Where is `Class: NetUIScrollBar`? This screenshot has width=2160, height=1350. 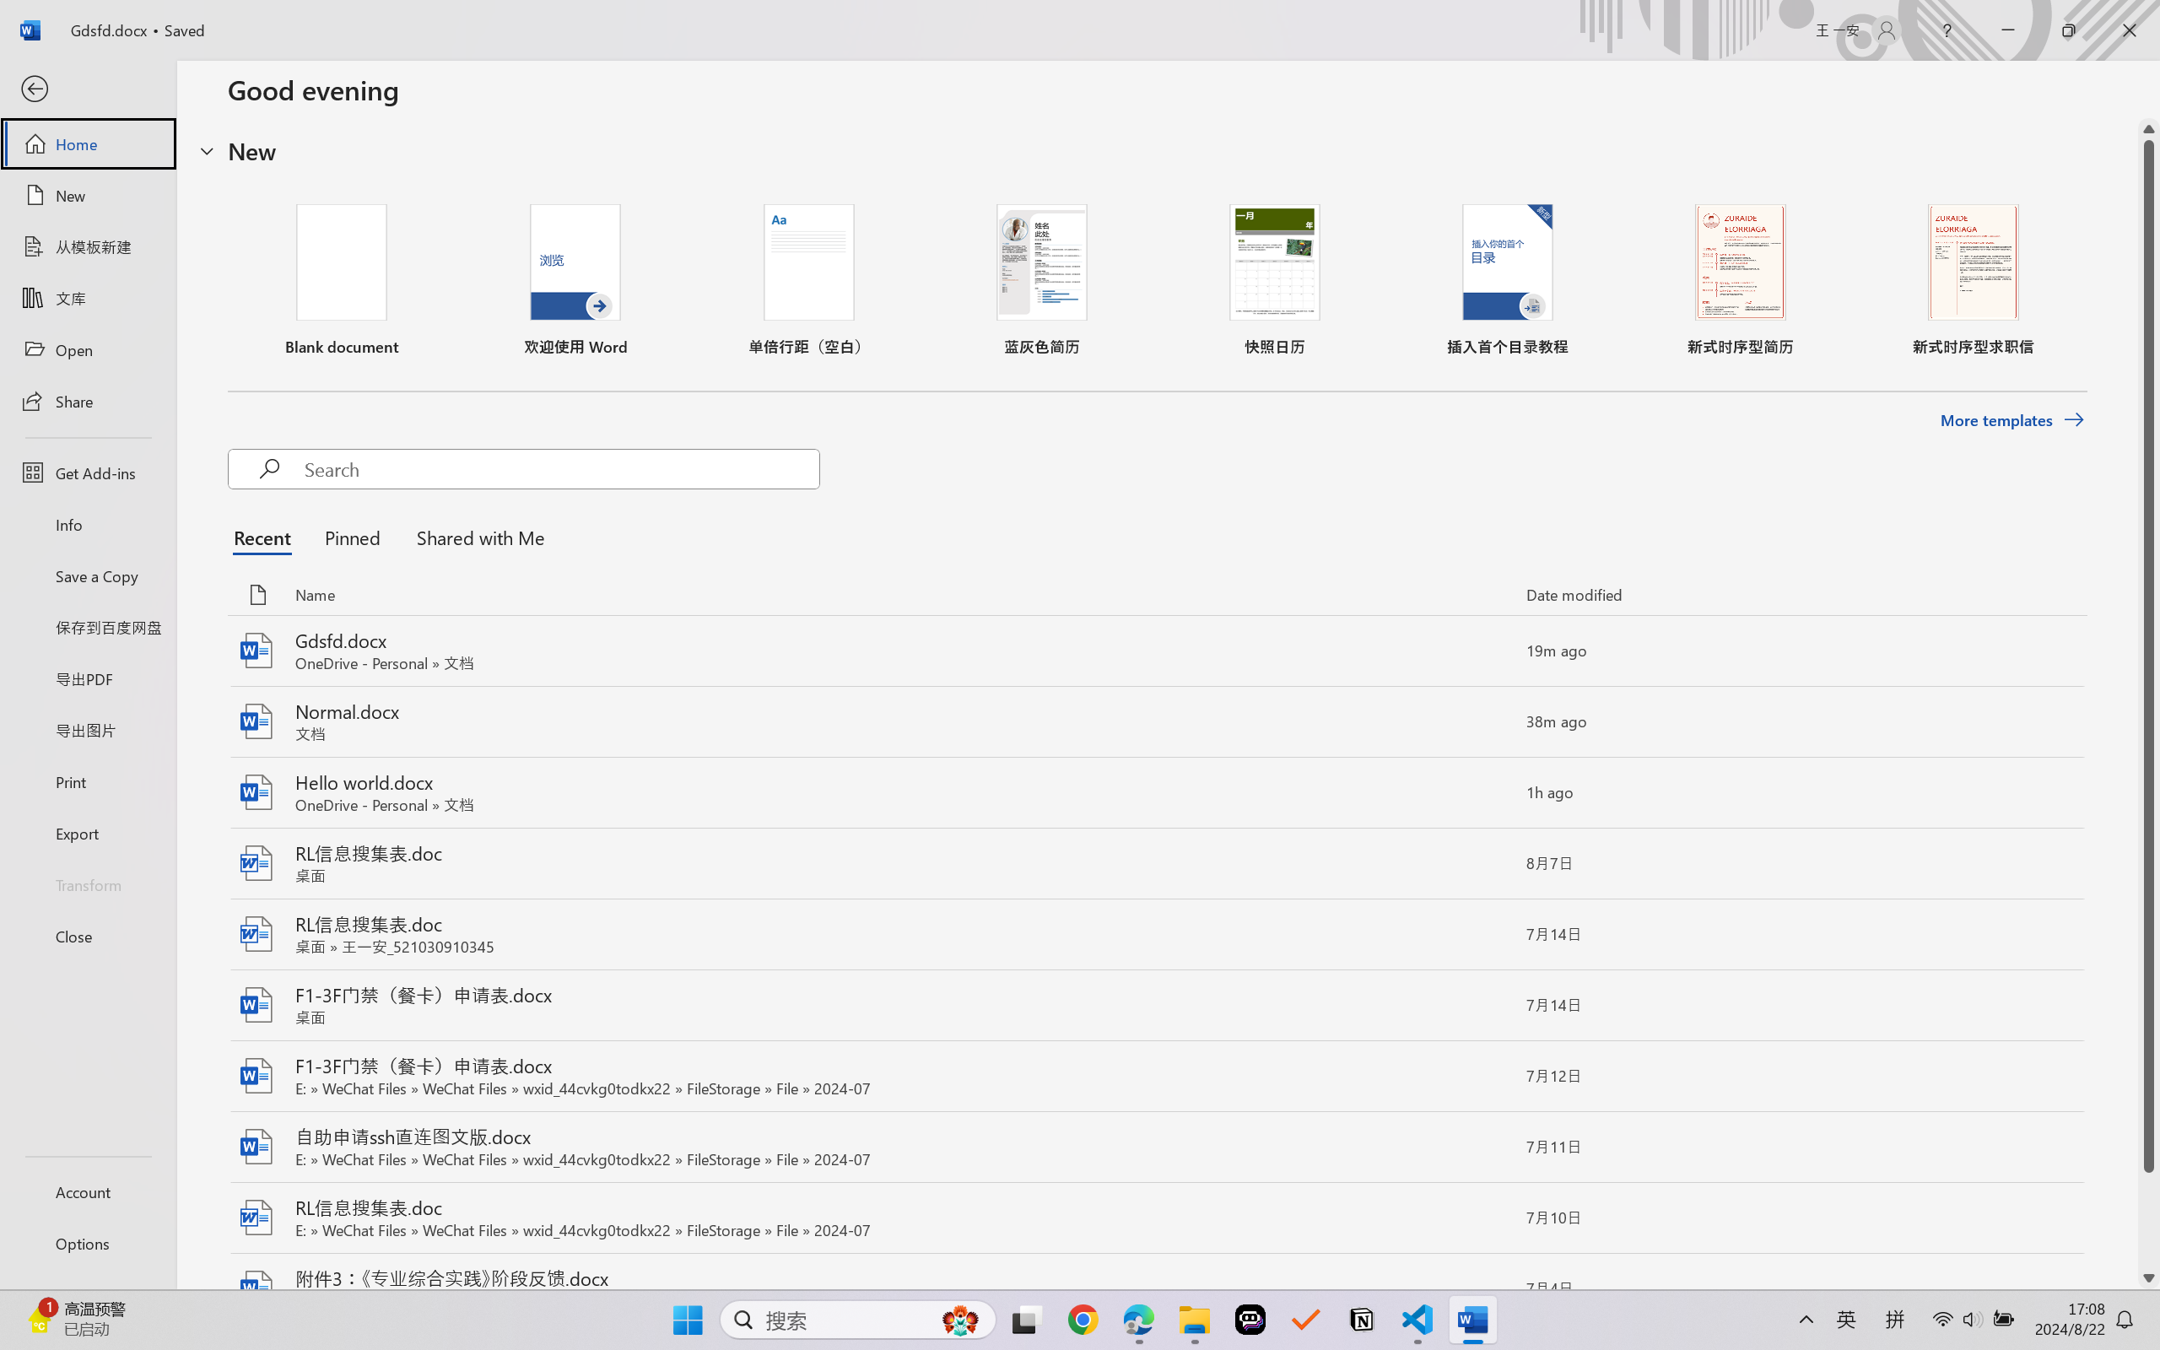 Class: NetUIScrollBar is located at coordinates (2149, 704).